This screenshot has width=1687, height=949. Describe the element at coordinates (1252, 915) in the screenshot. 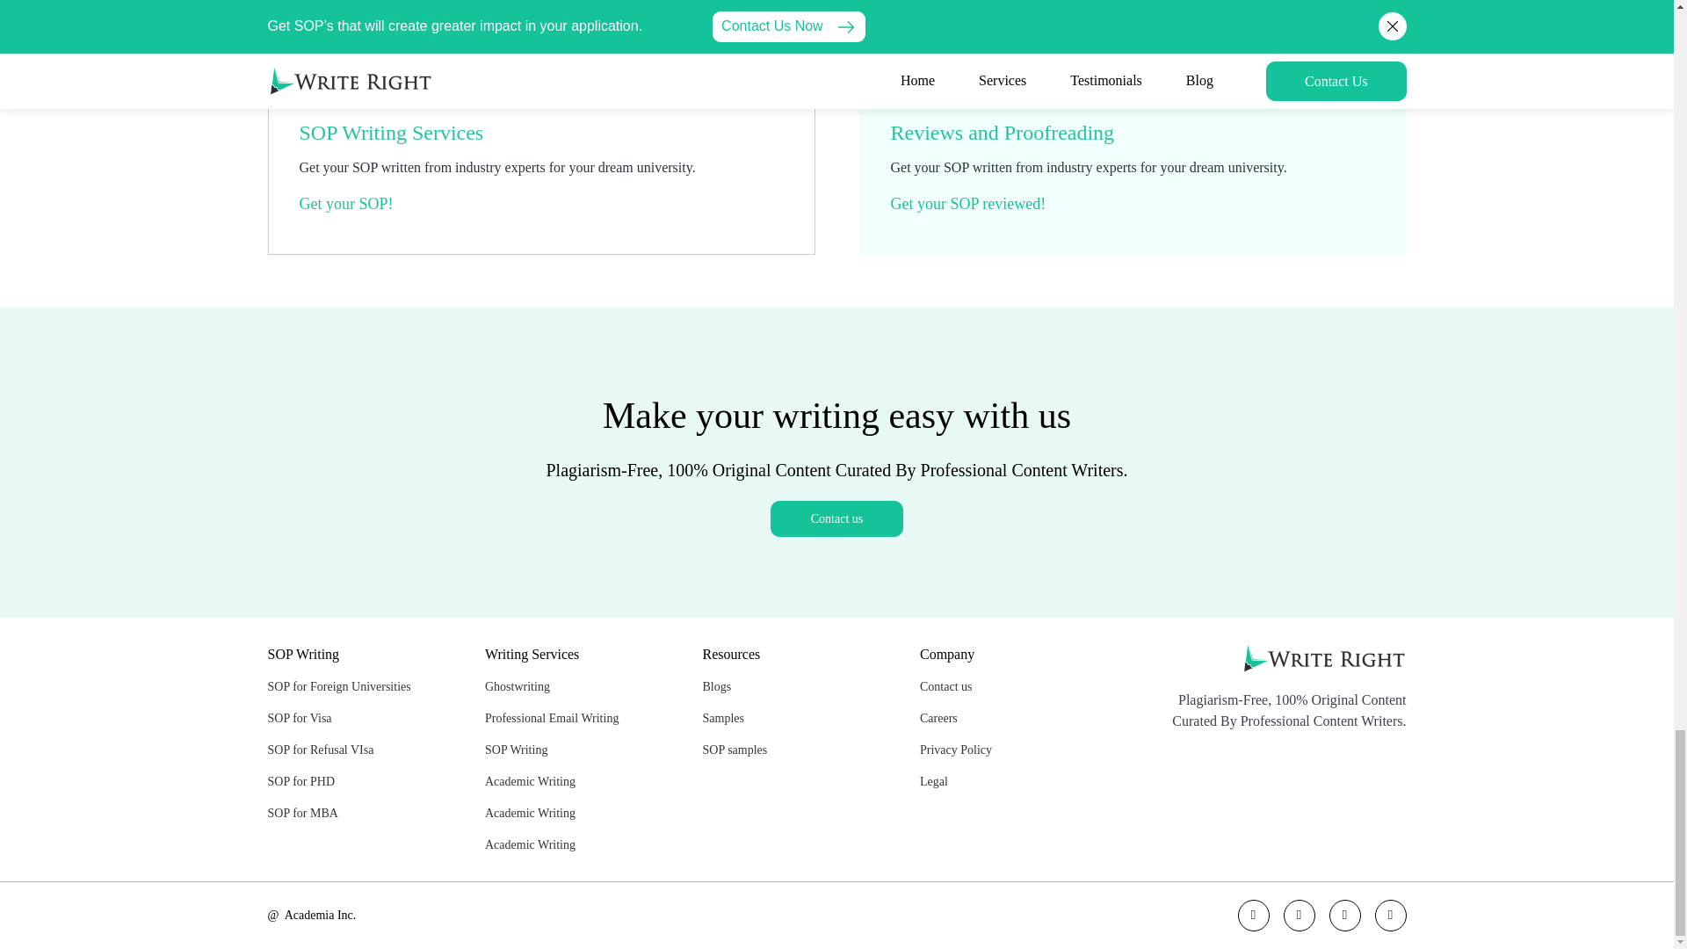

I see `twitter` at that location.